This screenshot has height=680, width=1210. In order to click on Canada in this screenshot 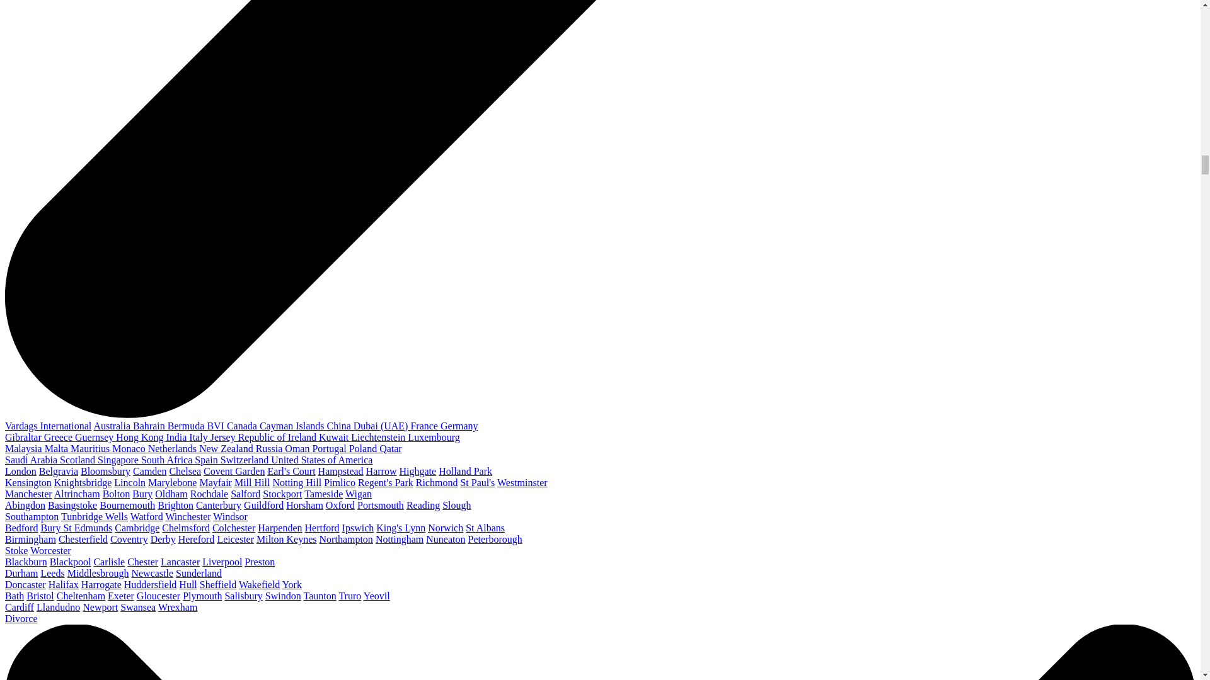, I will do `click(243, 426)`.